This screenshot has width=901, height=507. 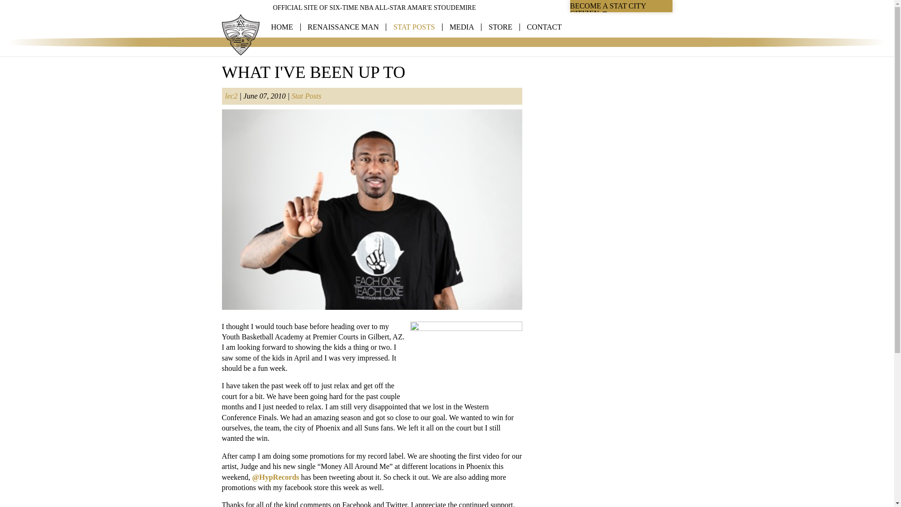 What do you see at coordinates (240, 35) in the screenshot?
I see `AMAR'E STOUDEMIRE` at bounding box center [240, 35].